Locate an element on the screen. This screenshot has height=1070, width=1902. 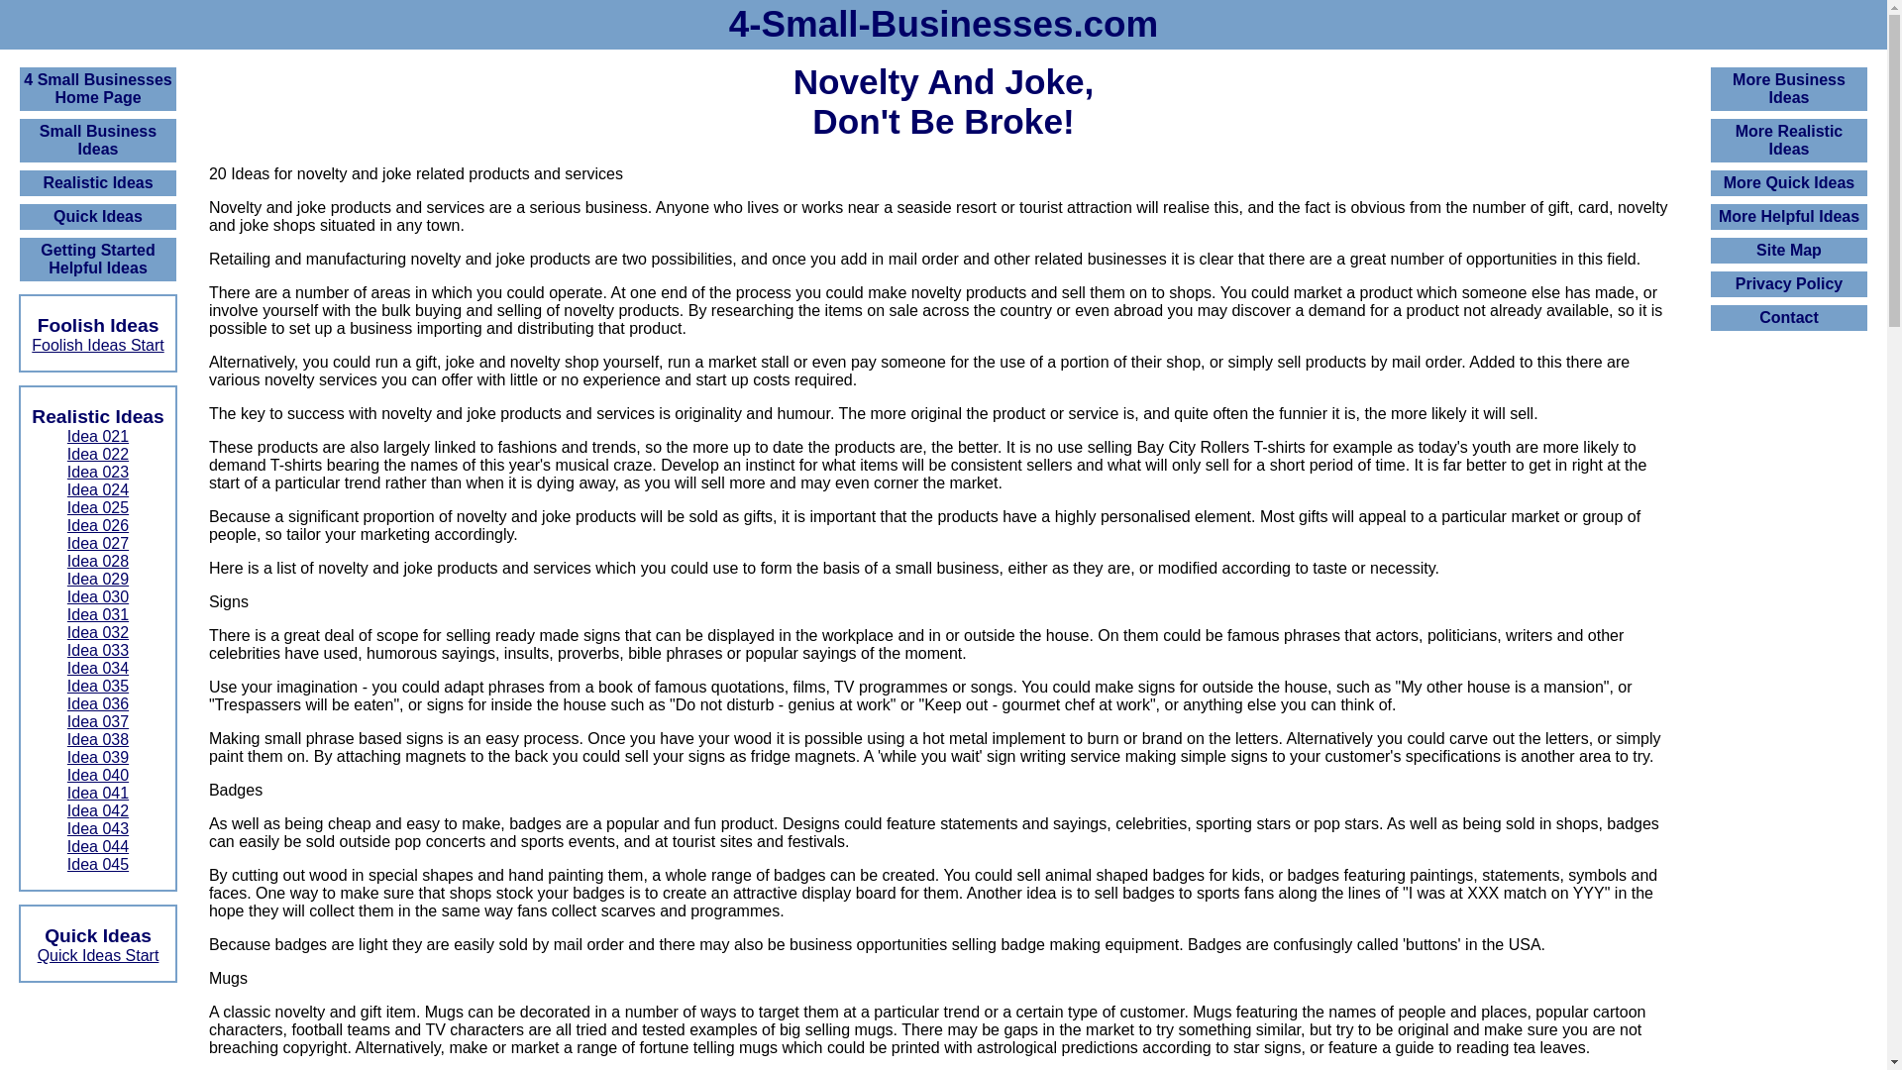
Contact is located at coordinates (1789, 318).